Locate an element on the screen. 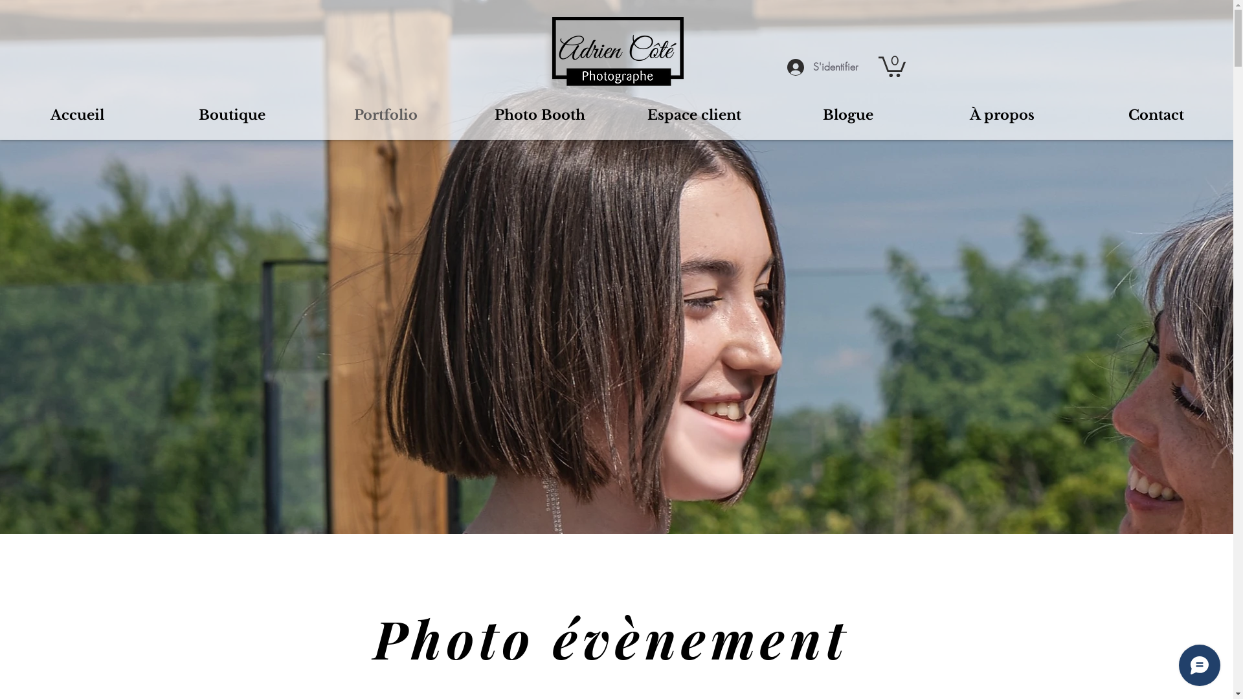 The height and width of the screenshot is (699, 1243). S'identifier is located at coordinates (822, 67).